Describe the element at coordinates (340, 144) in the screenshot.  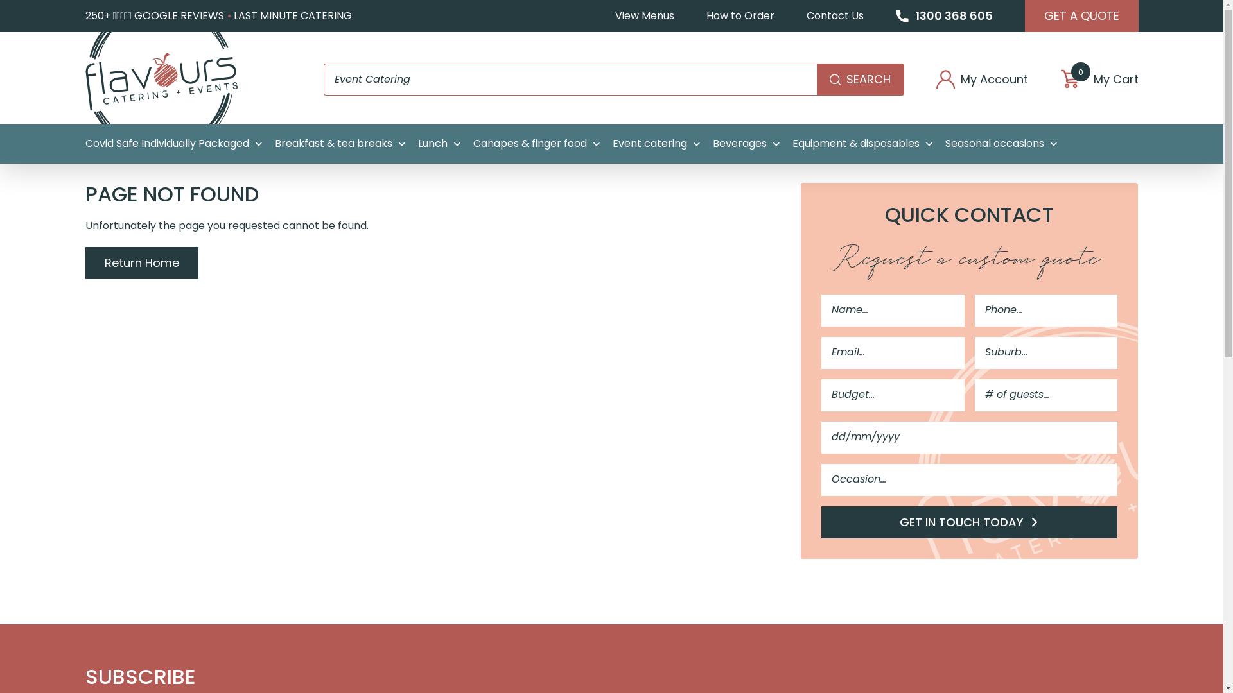
I see `Breakfast & tea breaks` at that location.